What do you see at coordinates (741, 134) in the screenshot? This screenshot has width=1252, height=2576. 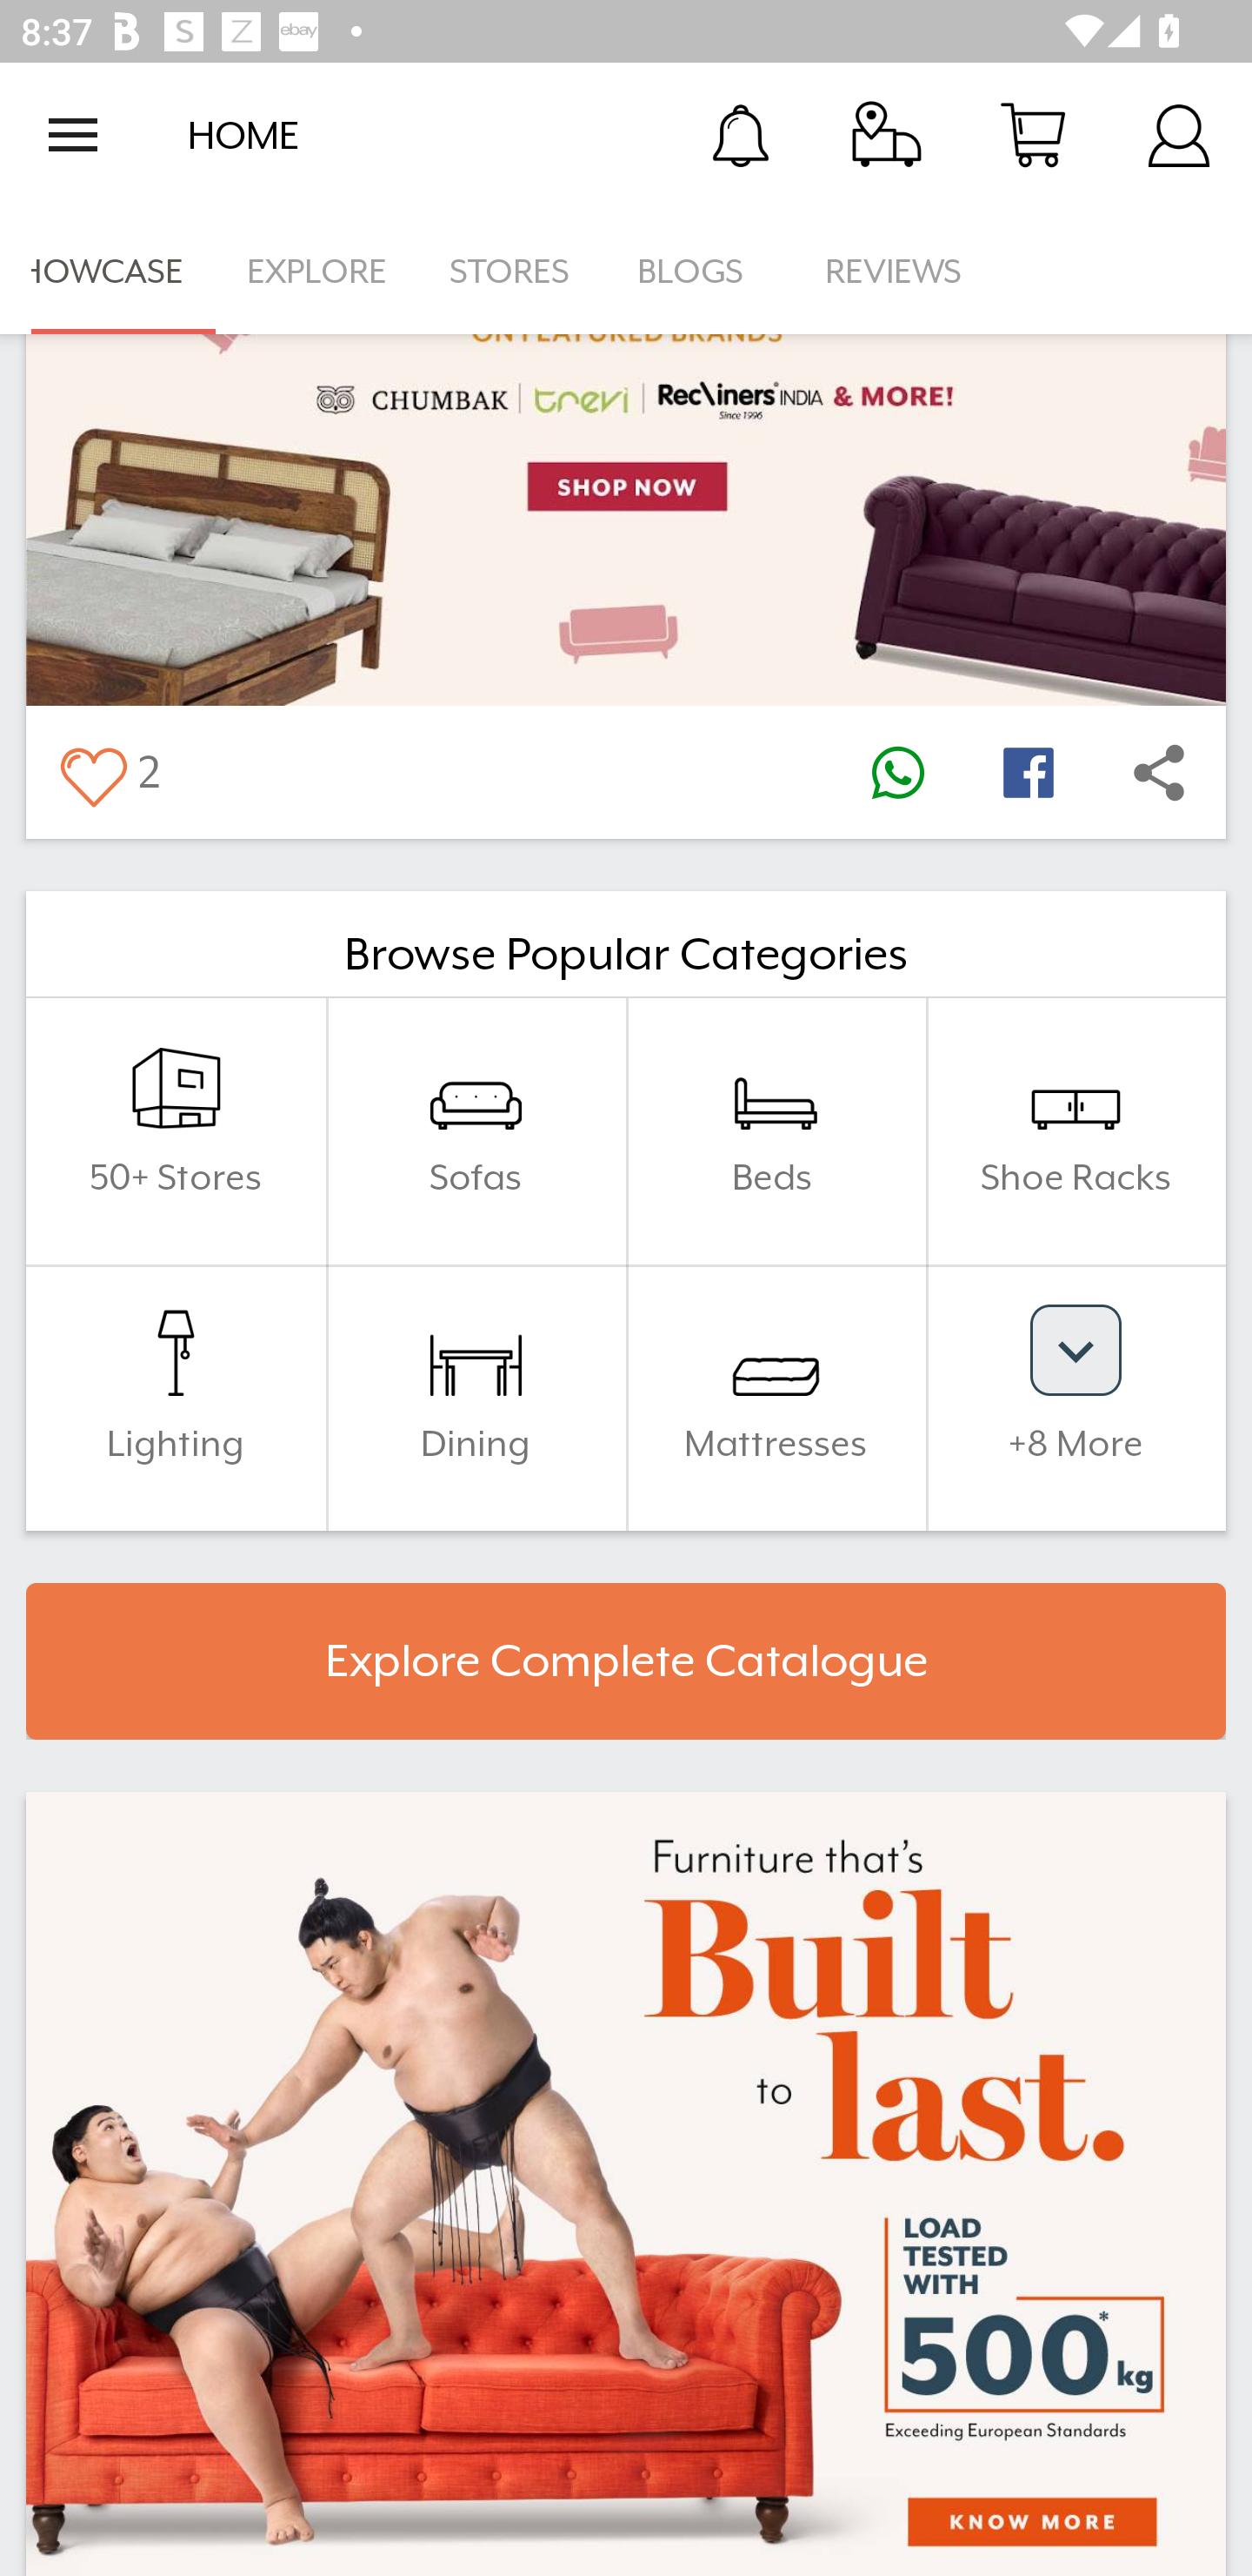 I see `Notification` at bounding box center [741, 134].